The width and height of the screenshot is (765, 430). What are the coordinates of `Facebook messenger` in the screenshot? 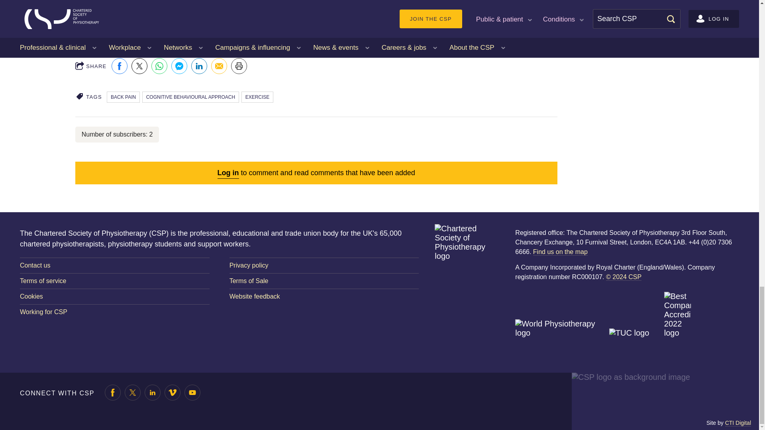 It's located at (179, 66).